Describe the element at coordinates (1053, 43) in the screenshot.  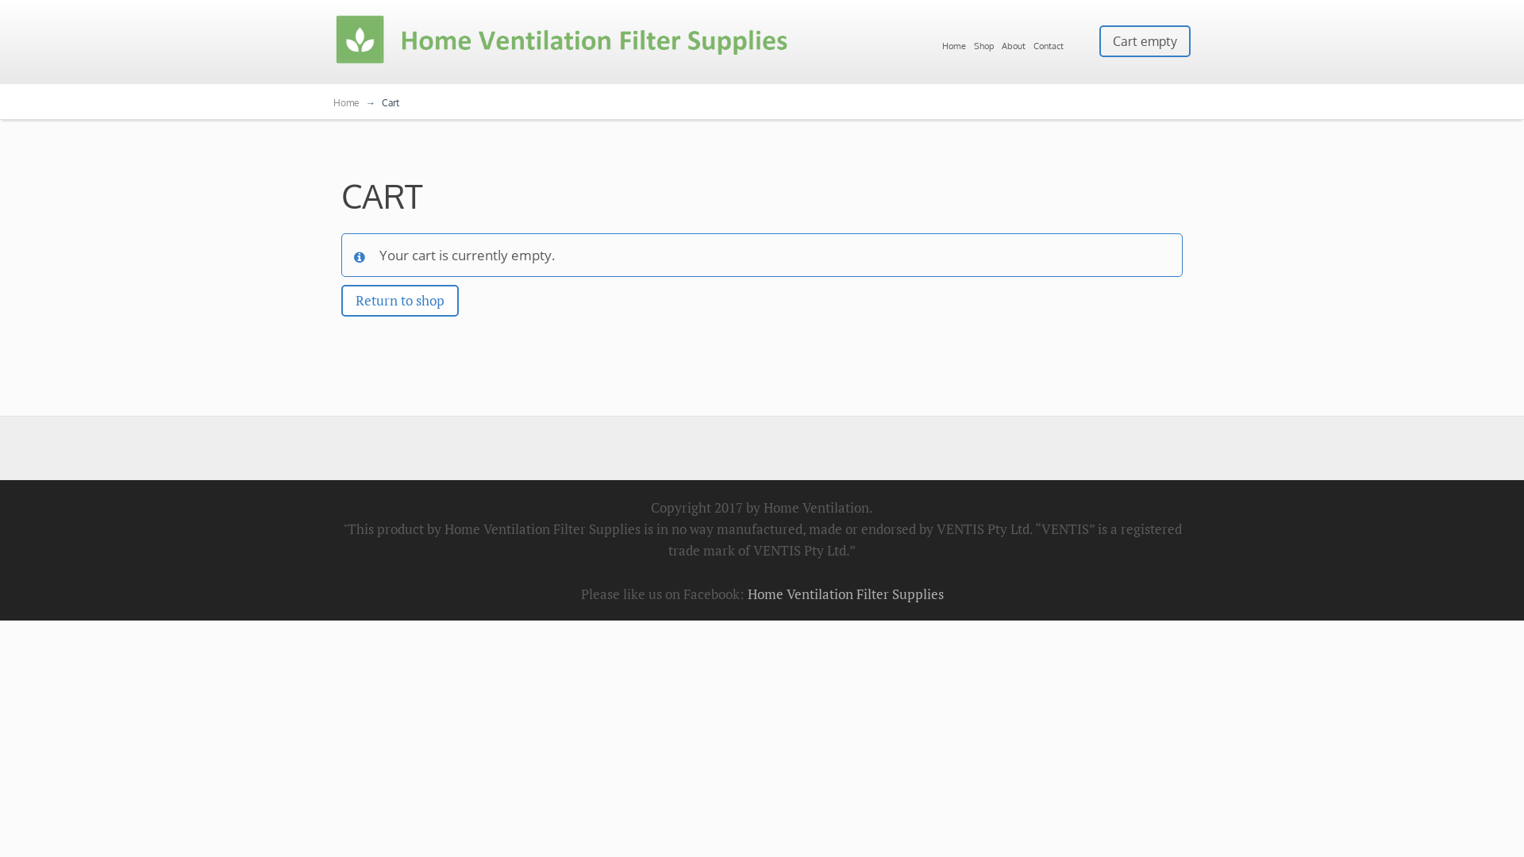
I see `Contact` at that location.